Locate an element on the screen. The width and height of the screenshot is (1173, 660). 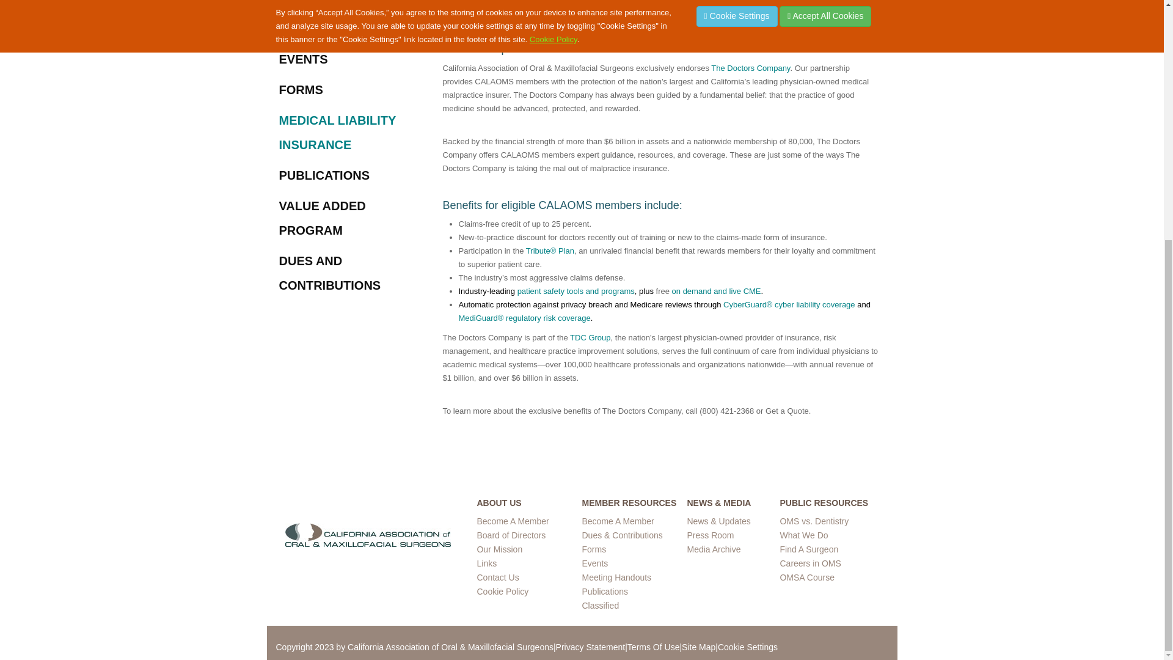
Contact Us is located at coordinates (497, 577).